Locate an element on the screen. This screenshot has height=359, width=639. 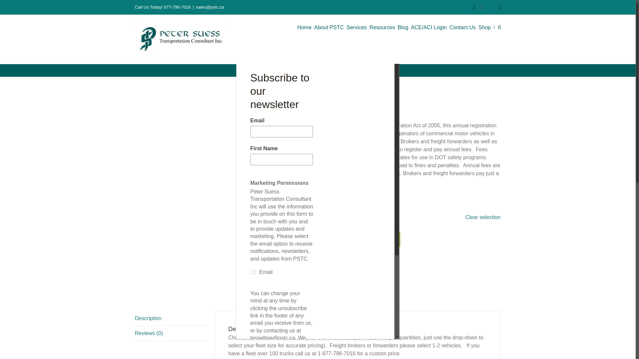
About PSTC is located at coordinates (329, 27).